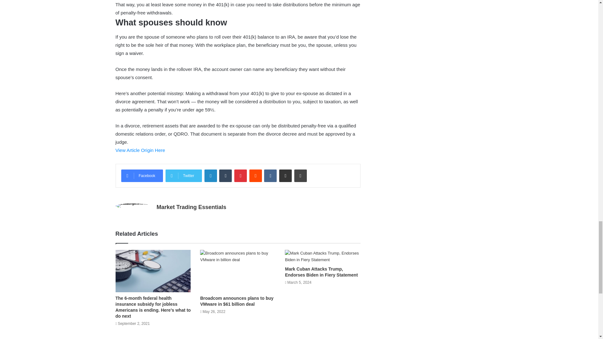 This screenshot has height=339, width=603. What do you see at coordinates (225, 176) in the screenshot?
I see `Tumblr` at bounding box center [225, 176].